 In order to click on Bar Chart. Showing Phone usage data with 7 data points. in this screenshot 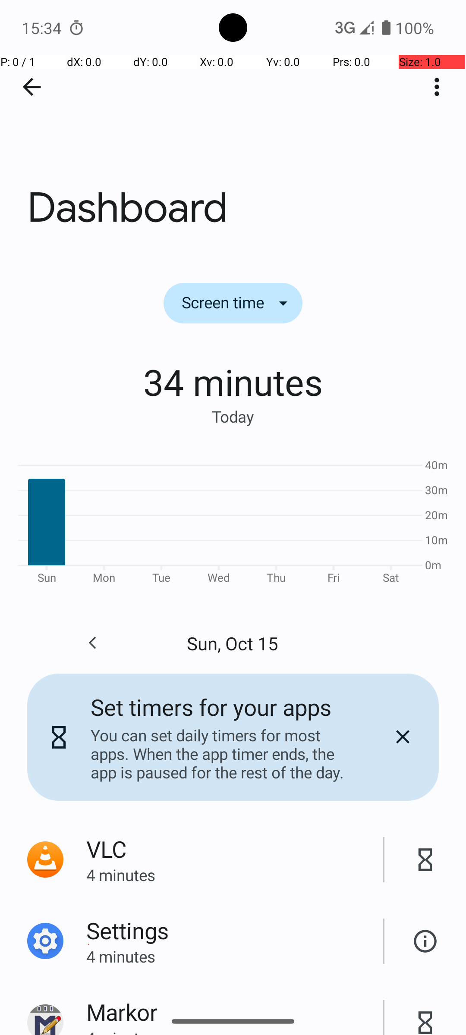, I will do `click(233, 520)`.